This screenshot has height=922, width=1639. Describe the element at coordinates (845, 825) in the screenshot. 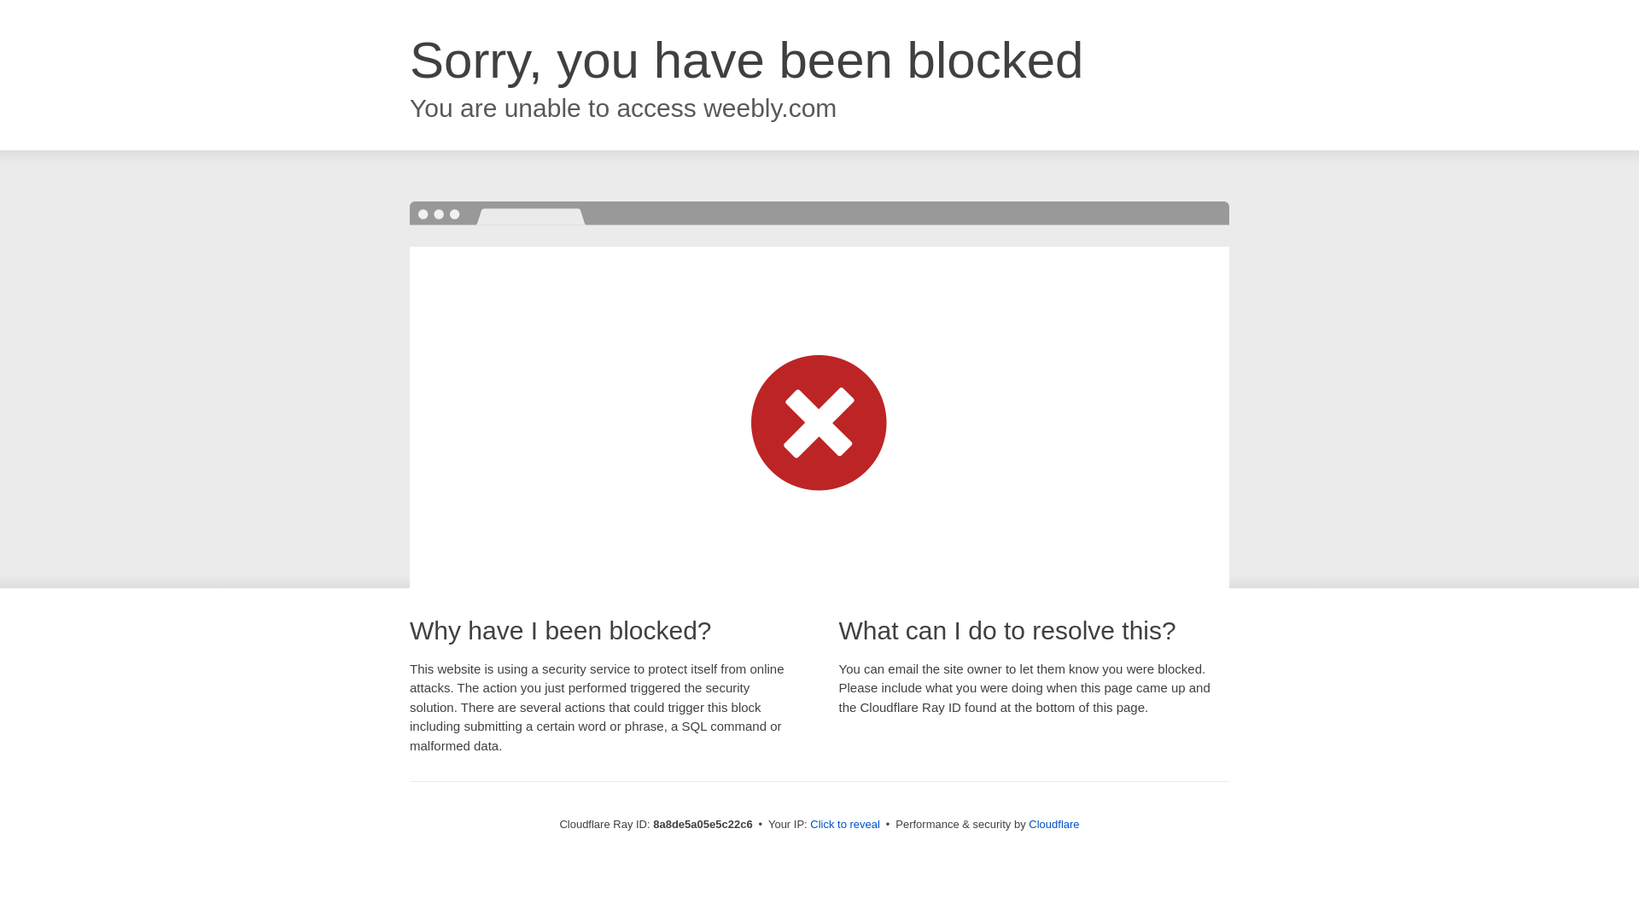

I see `Click to reveal` at that location.